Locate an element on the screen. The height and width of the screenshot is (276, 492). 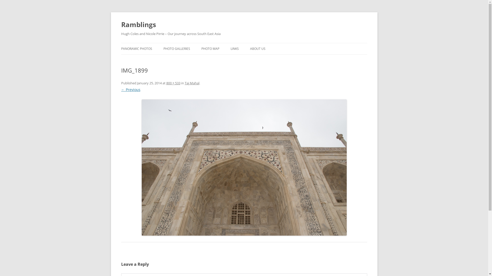
IMG_1899 is located at coordinates (244, 168).